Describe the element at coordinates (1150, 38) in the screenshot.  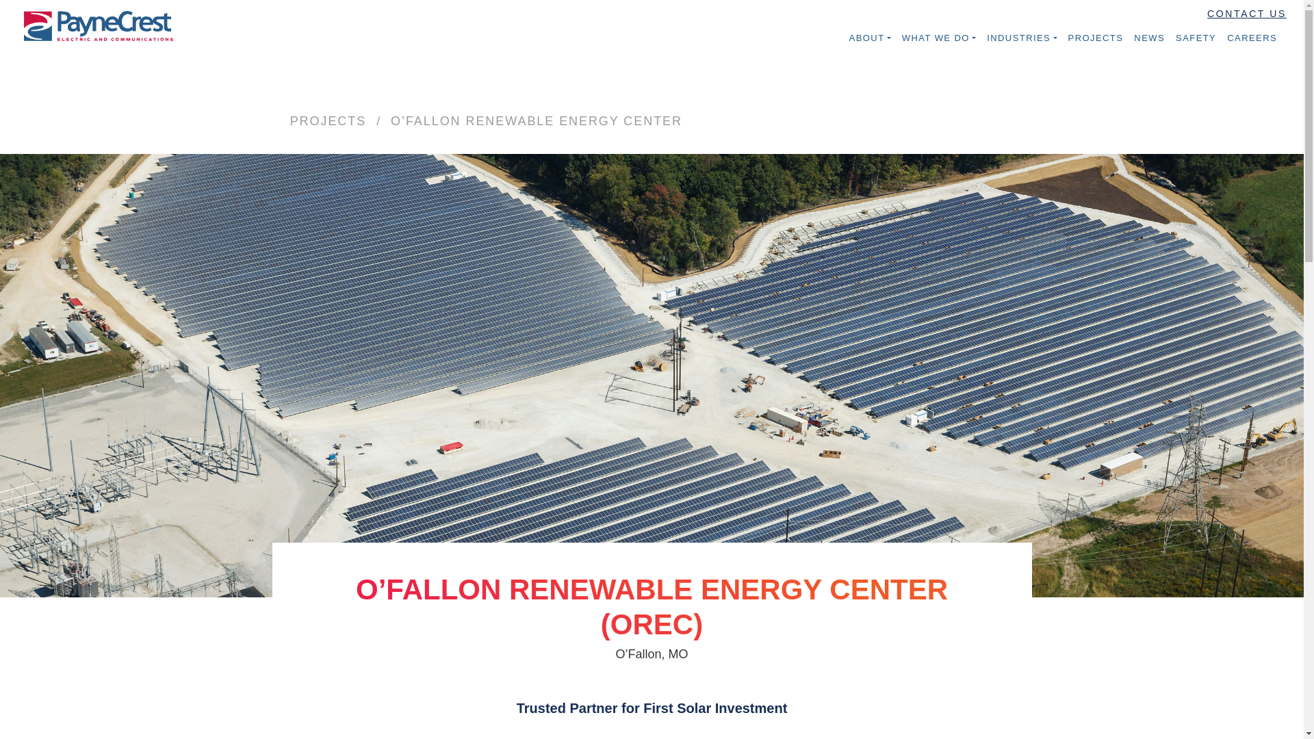
I see `NEWS` at that location.